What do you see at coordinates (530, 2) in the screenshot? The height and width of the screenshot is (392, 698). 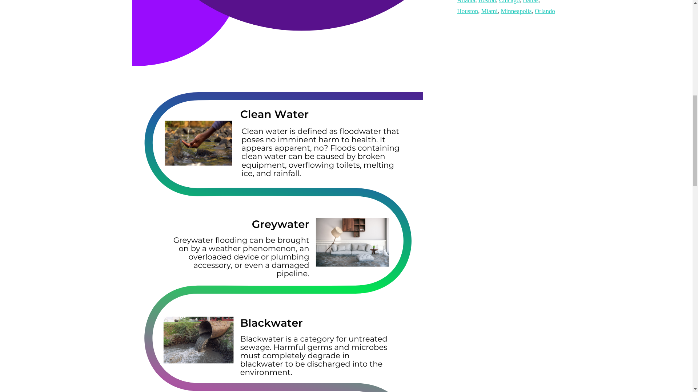 I see `Dallas` at bounding box center [530, 2].